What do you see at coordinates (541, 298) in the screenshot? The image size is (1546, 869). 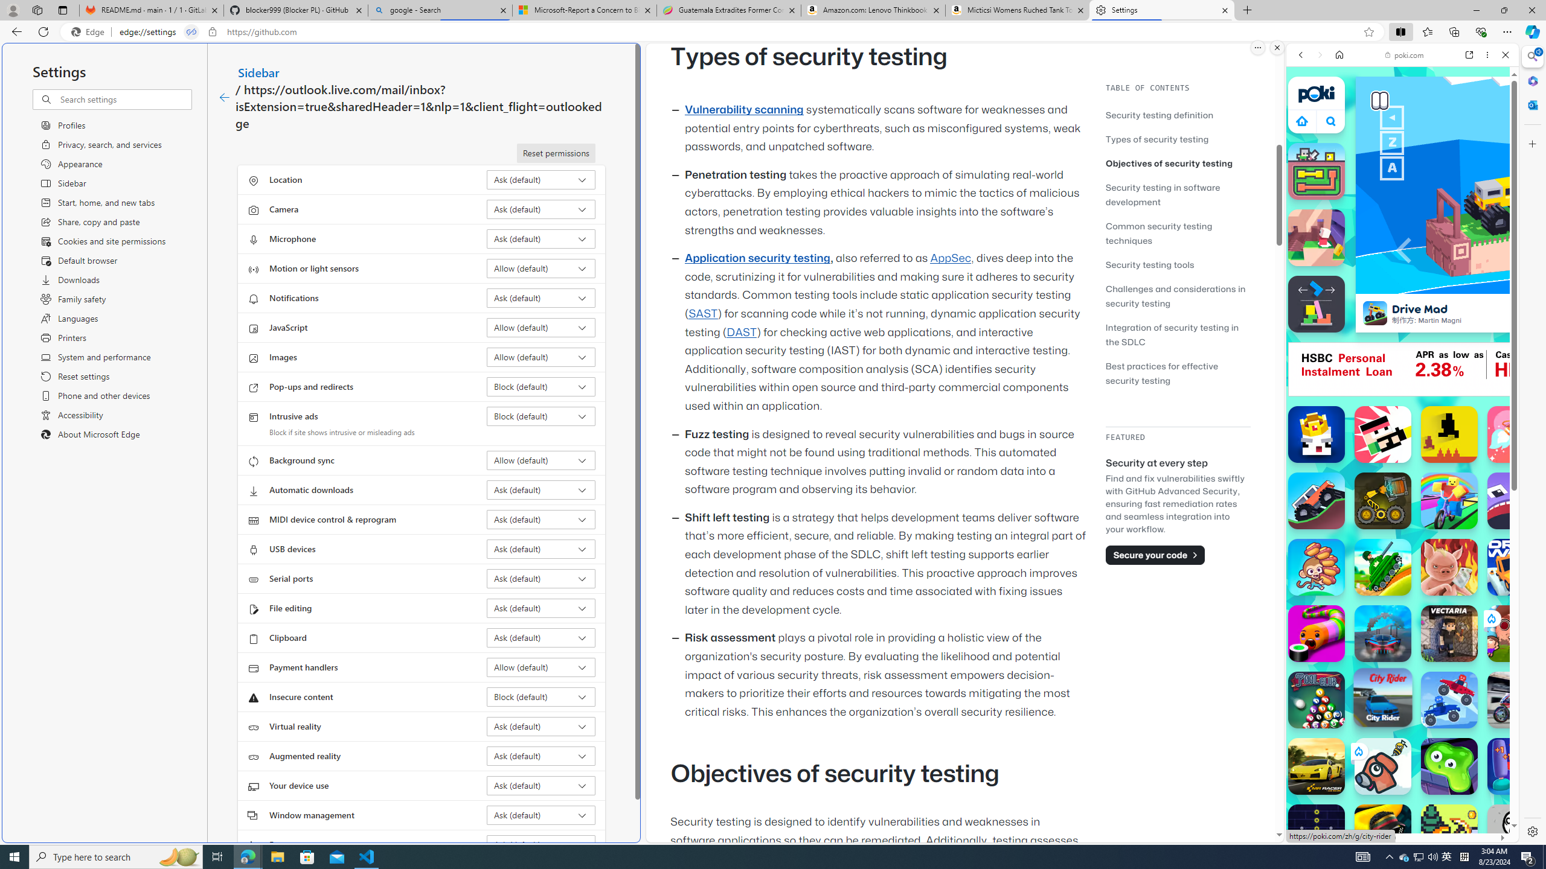 I see `Notifications Ask (default)` at bounding box center [541, 298].